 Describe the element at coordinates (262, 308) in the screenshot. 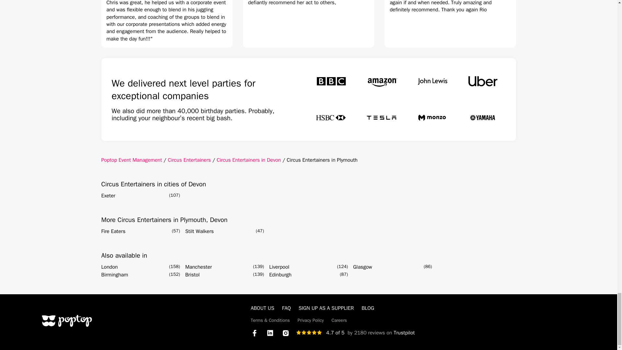

I see `ABOUT US` at that location.